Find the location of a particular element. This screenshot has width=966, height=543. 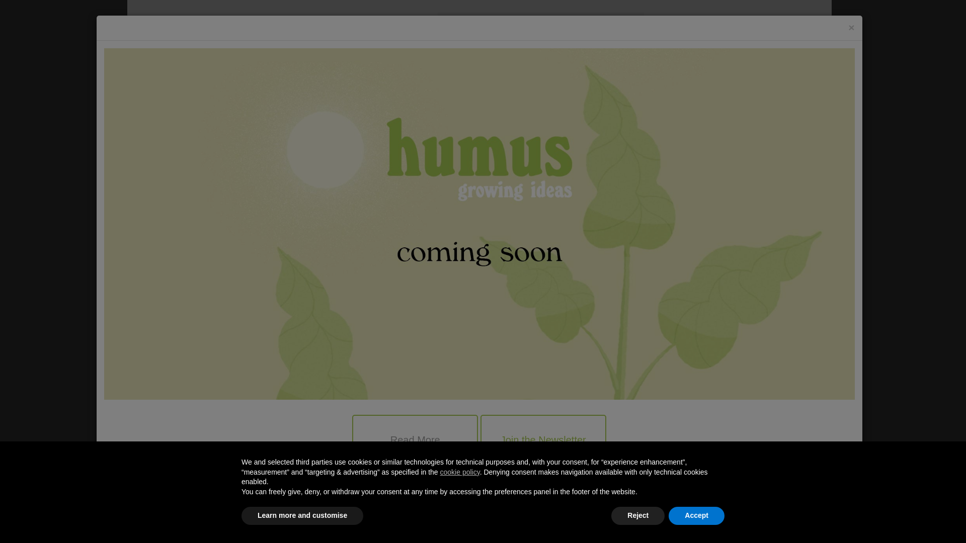

Interview is located at coordinates (578, 233).